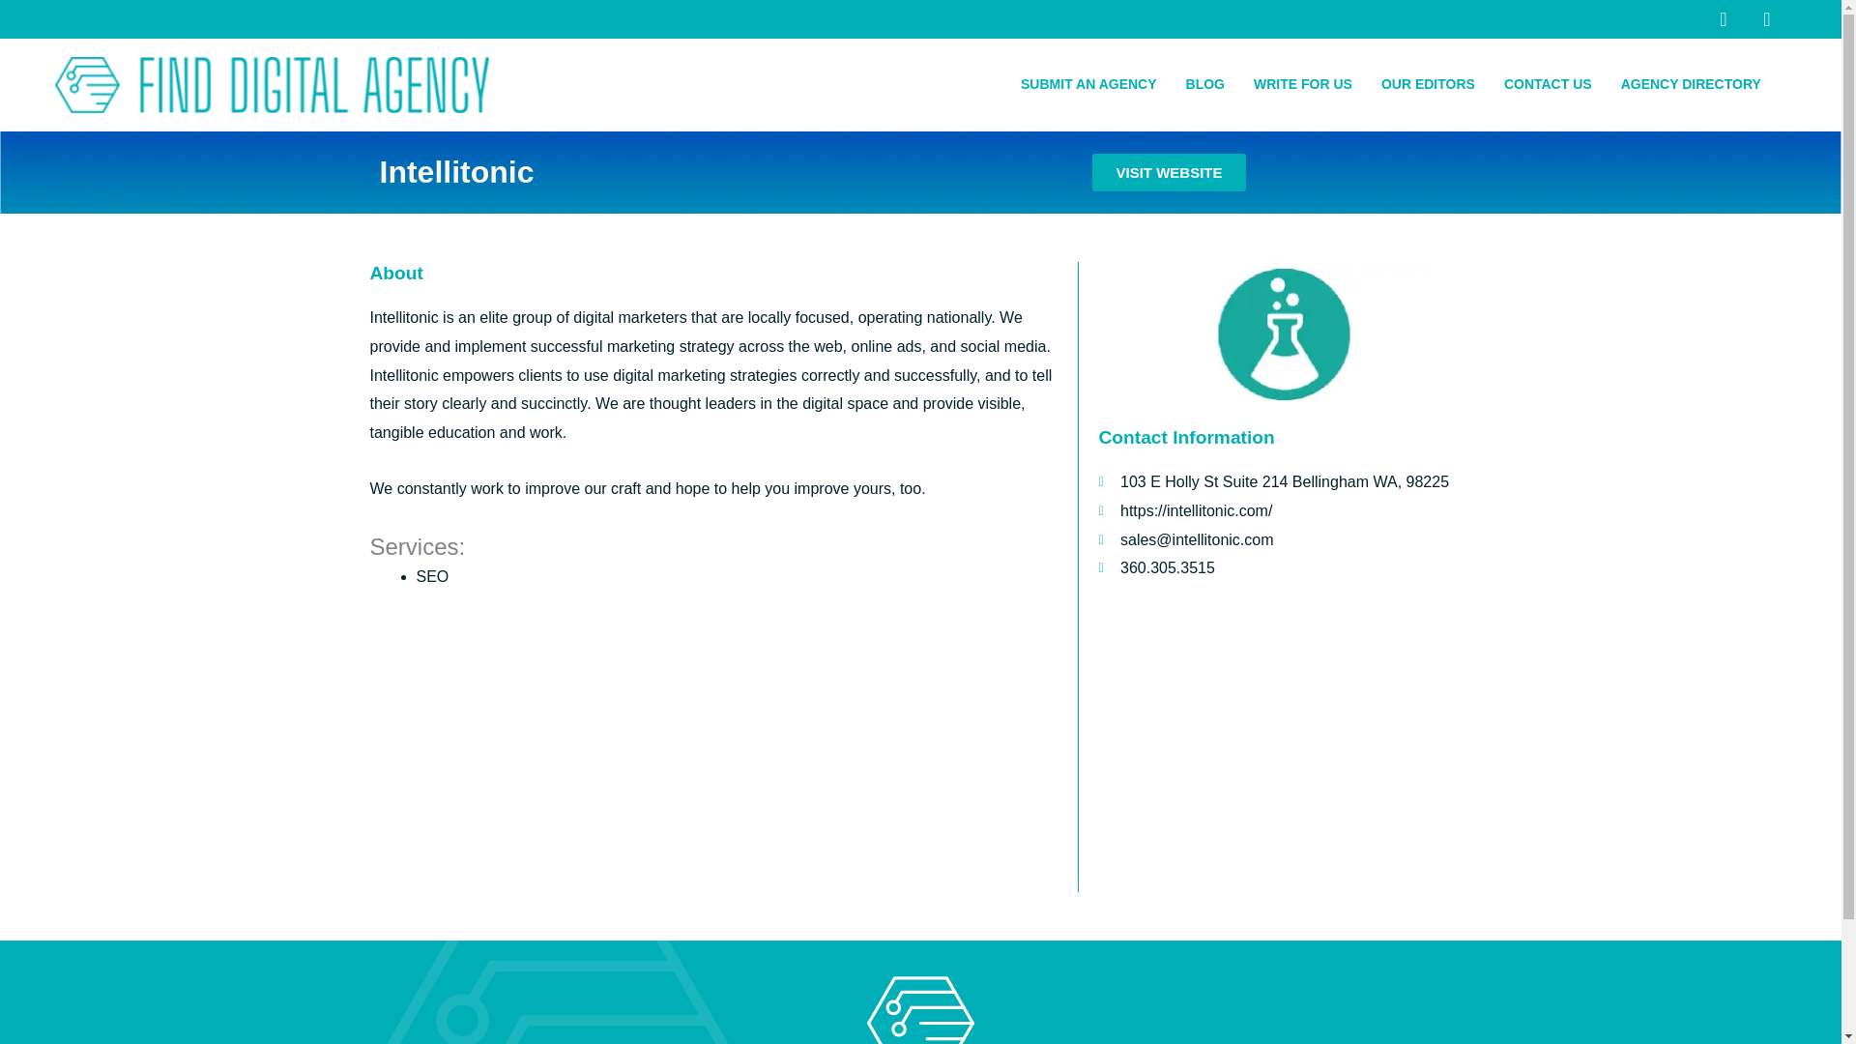  What do you see at coordinates (1284, 747) in the screenshot?
I see `103 E Holly St Suite 214 Bellingham WA, 98225` at bounding box center [1284, 747].